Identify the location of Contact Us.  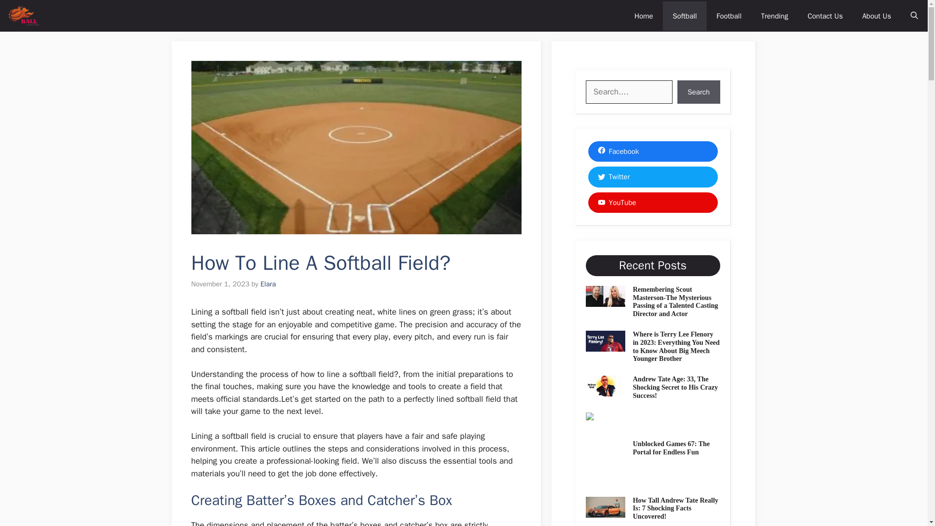
(824, 16).